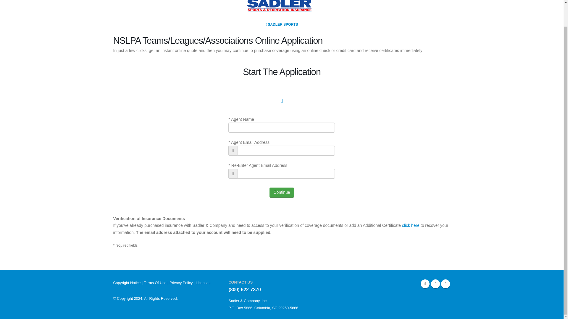 The width and height of the screenshot is (568, 319). What do you see at coordinates (281, 193) in the screenshot?
I see `Continue` at bounding box center [281, 193].